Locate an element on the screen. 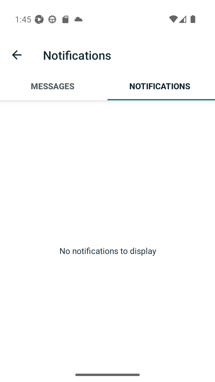 The width and height of the screenshot is (215, 382). Messages MESSAGES is located at coordinates (54, 86).